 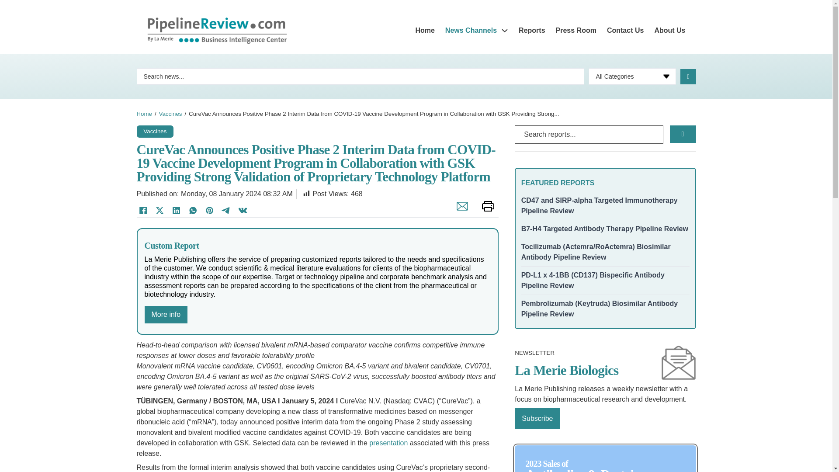 What do you see at coordinates (632, 76) in the screenshot?
I see `All Categories` at bounding box center [632, 76].